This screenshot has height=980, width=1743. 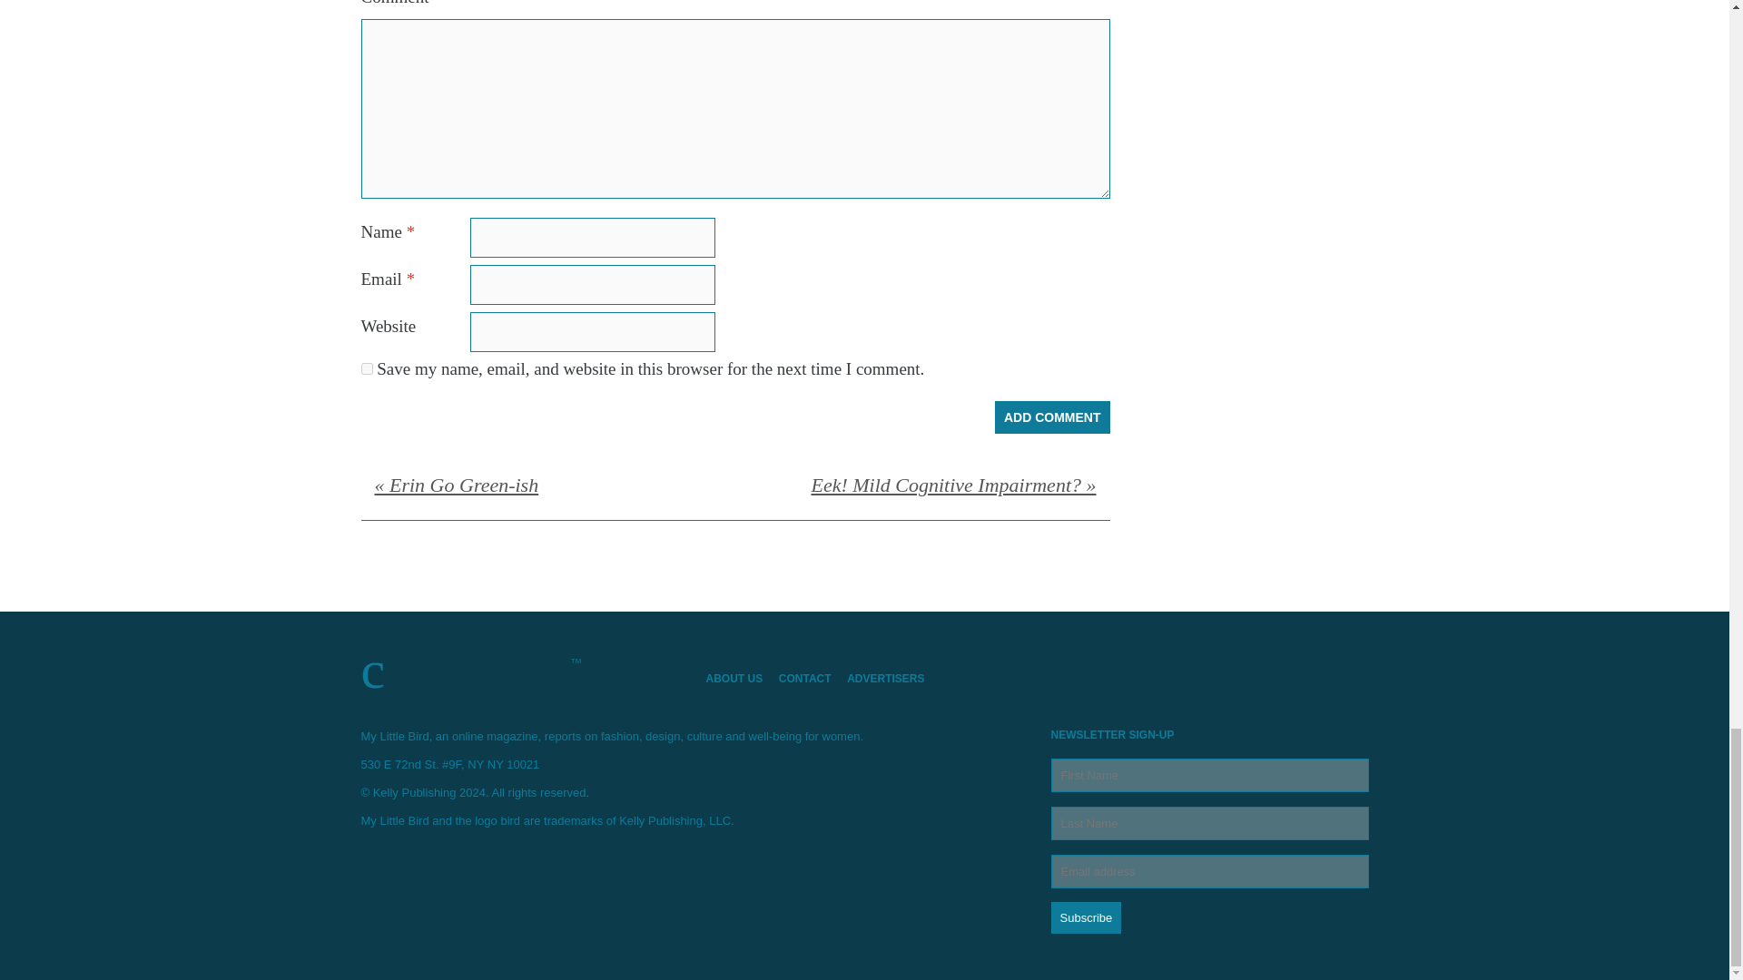 What do you see at coordinates (1053, 417) in the screenshot?
I see `Add Comment` at bounding box center [1053, 417].